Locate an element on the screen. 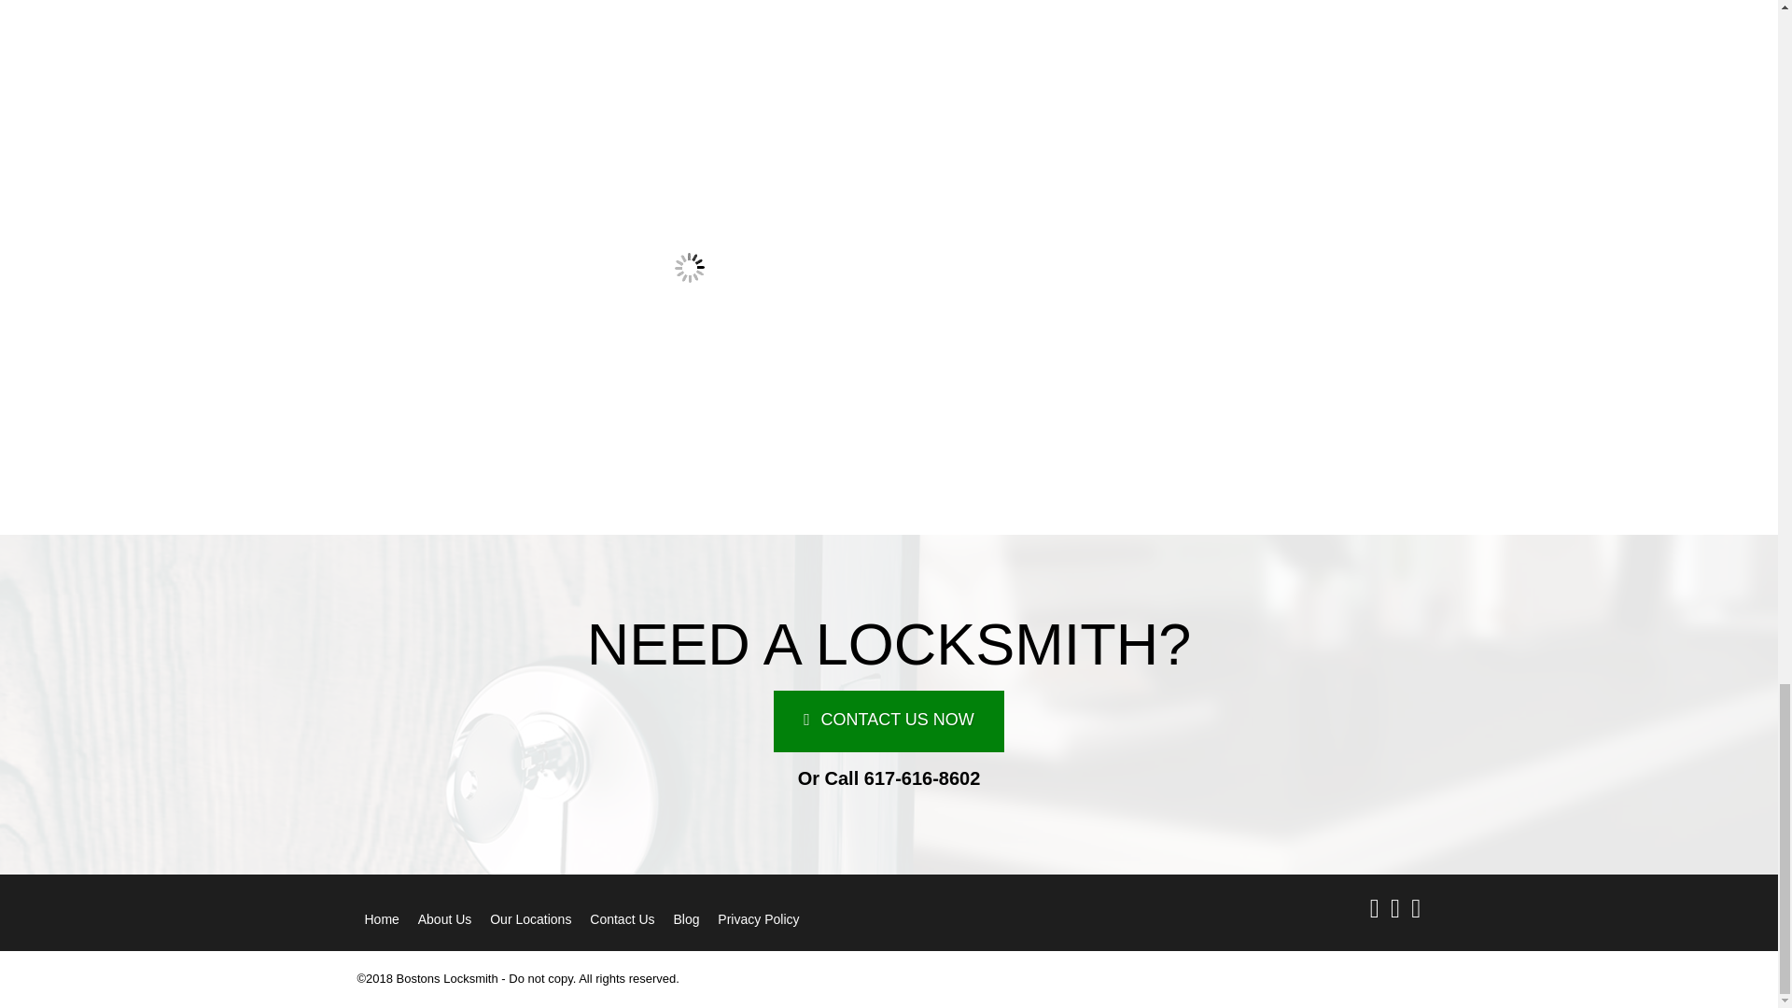  CONTACT US NOW is located at coordinates (889, 721).